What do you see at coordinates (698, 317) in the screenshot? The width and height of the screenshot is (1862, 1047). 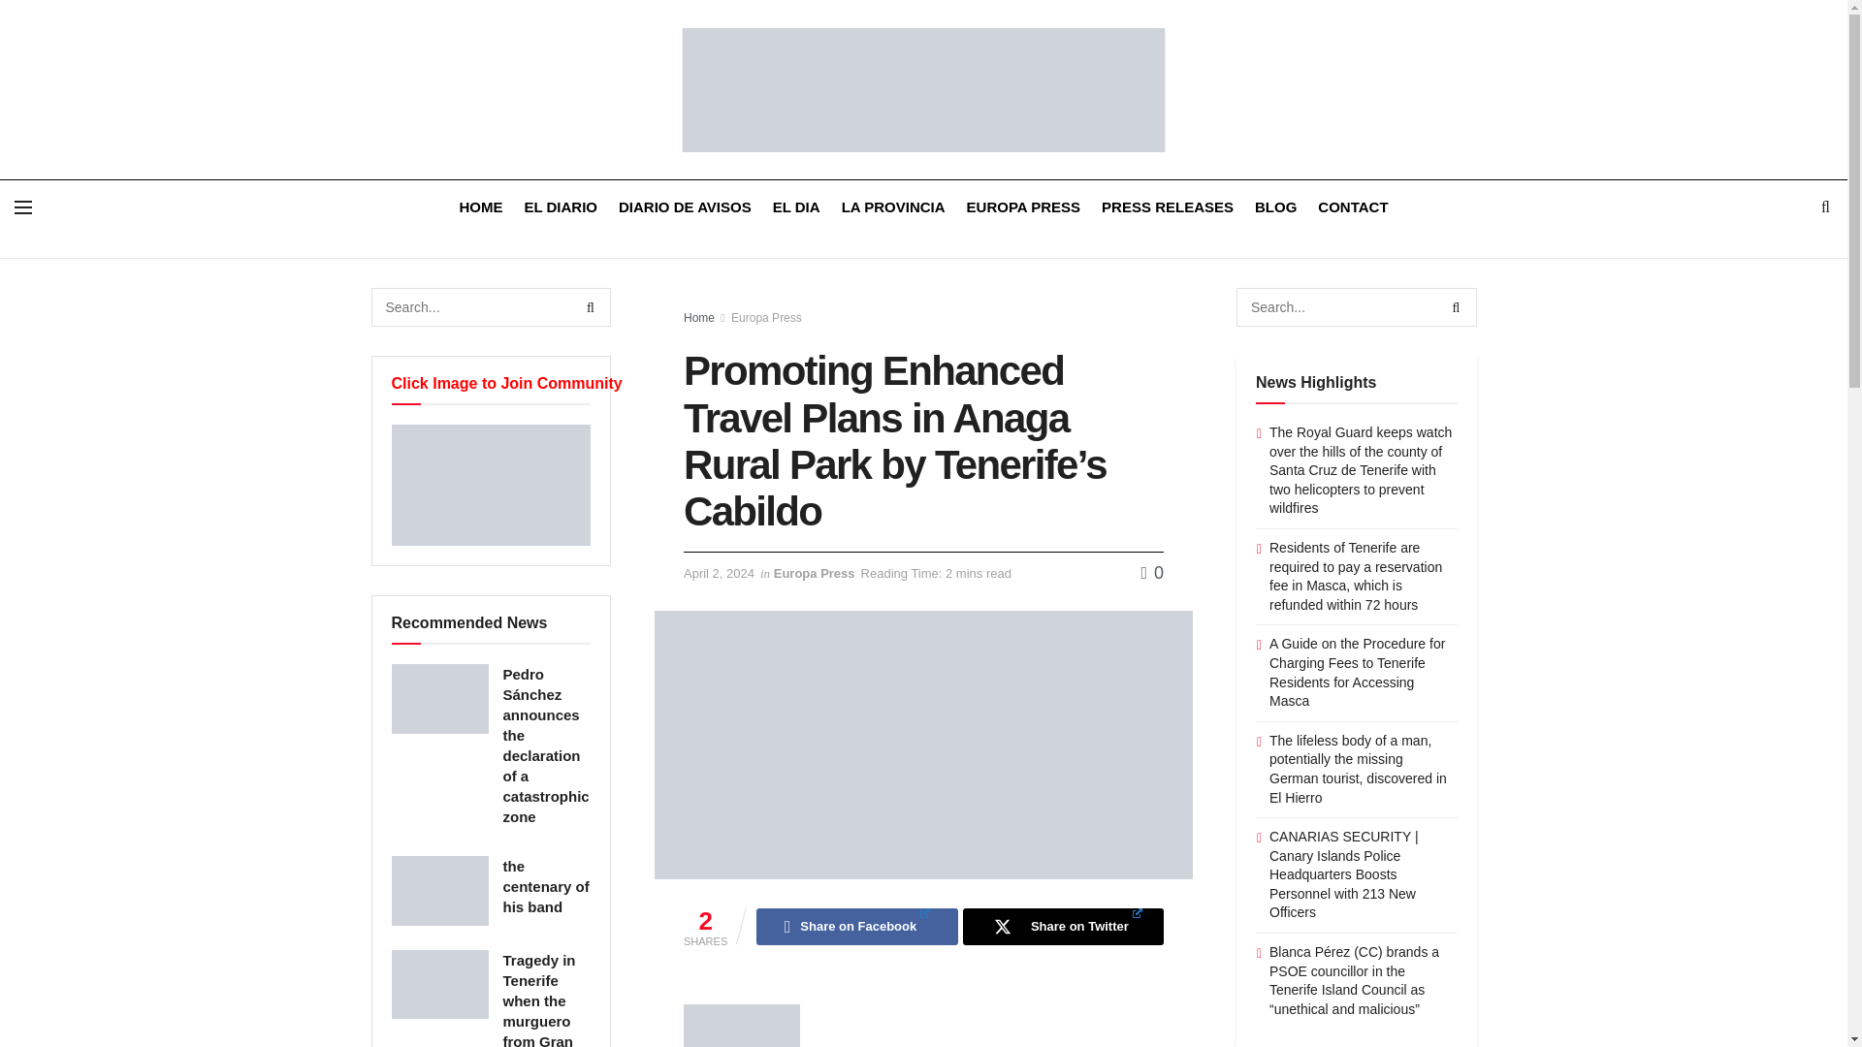 I see `Home` at bounding box center [698, 317].